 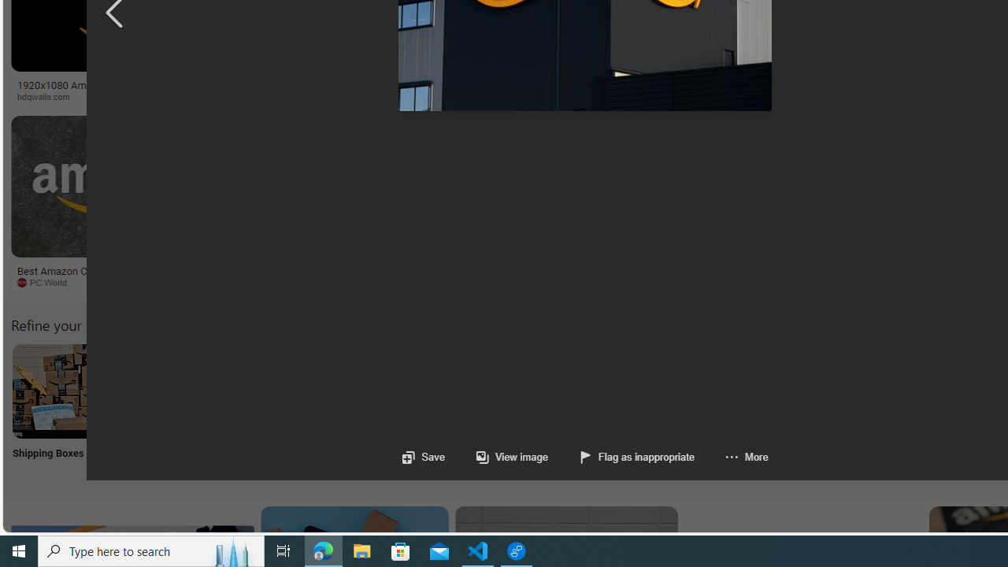 I want to click on Amazon Online Store Online Store, so click(x=891, y=411).